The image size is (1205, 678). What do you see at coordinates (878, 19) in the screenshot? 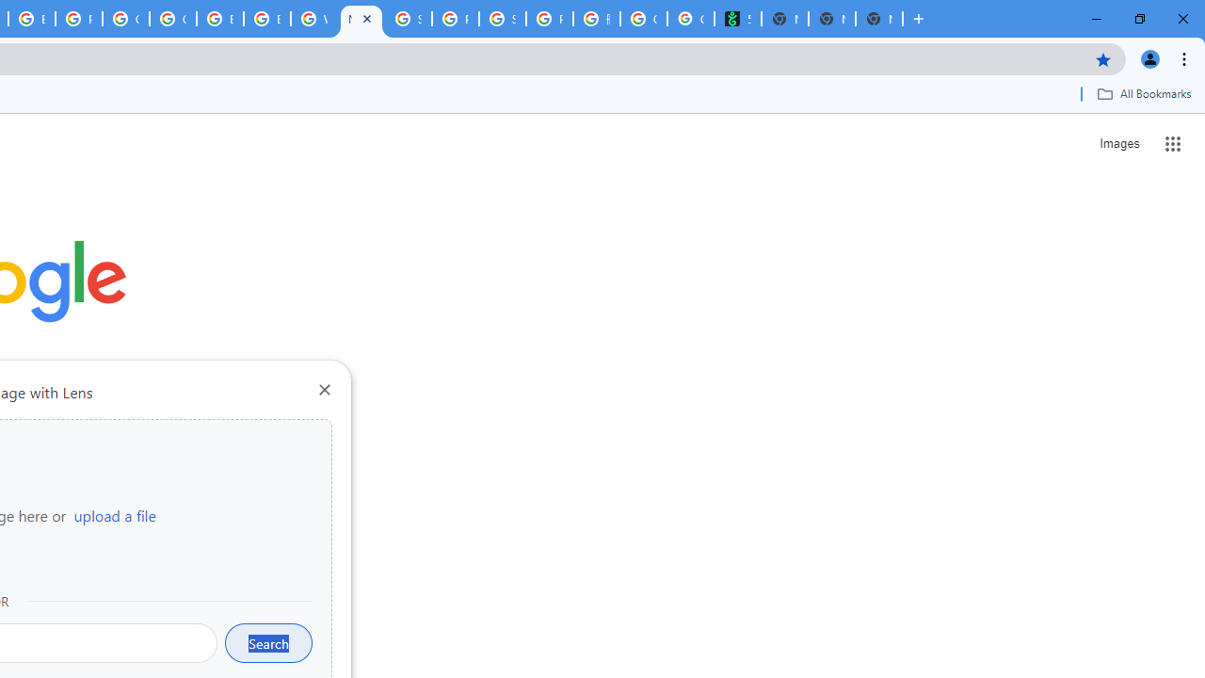
I see `New Tab` at bounding box center [878, 19].